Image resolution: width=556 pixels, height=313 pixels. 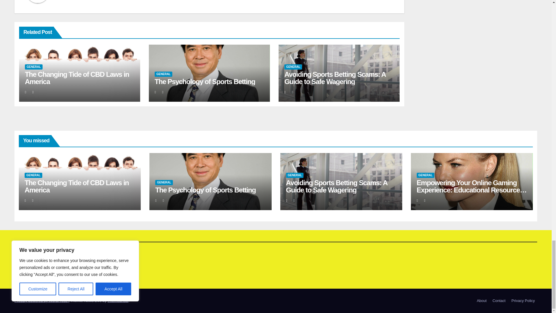 I want to click on Permalink to: The Changing Tide of CBD Laws in America, so click(x=77, y=78).